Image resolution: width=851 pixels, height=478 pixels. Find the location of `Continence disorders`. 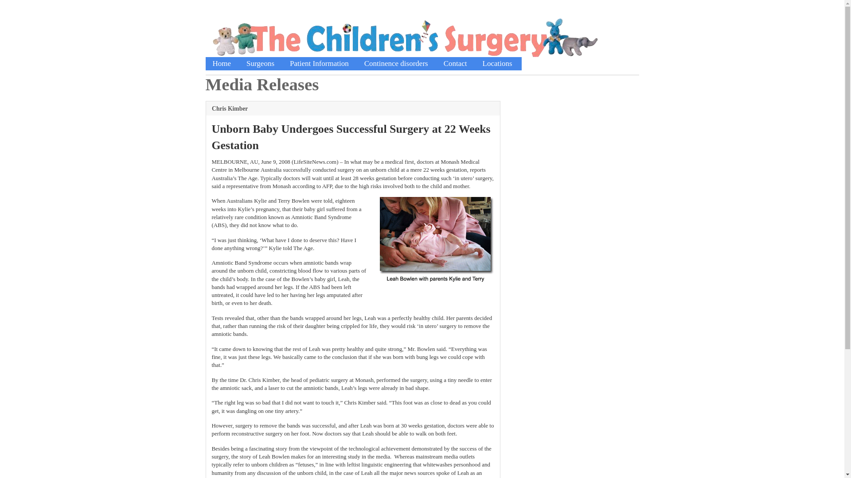

Continence disorders is located at coordinates (396, 63).